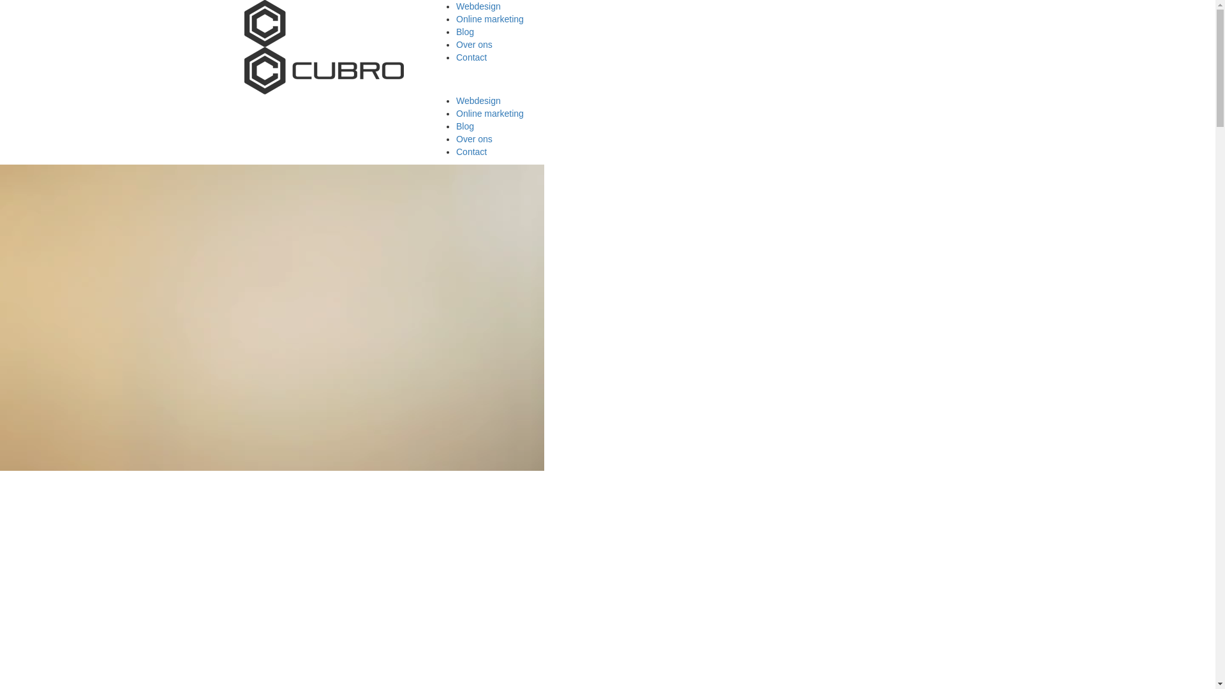 This screenshot has height=689, width=1225. I want to click on Contact, so click(471, 57).